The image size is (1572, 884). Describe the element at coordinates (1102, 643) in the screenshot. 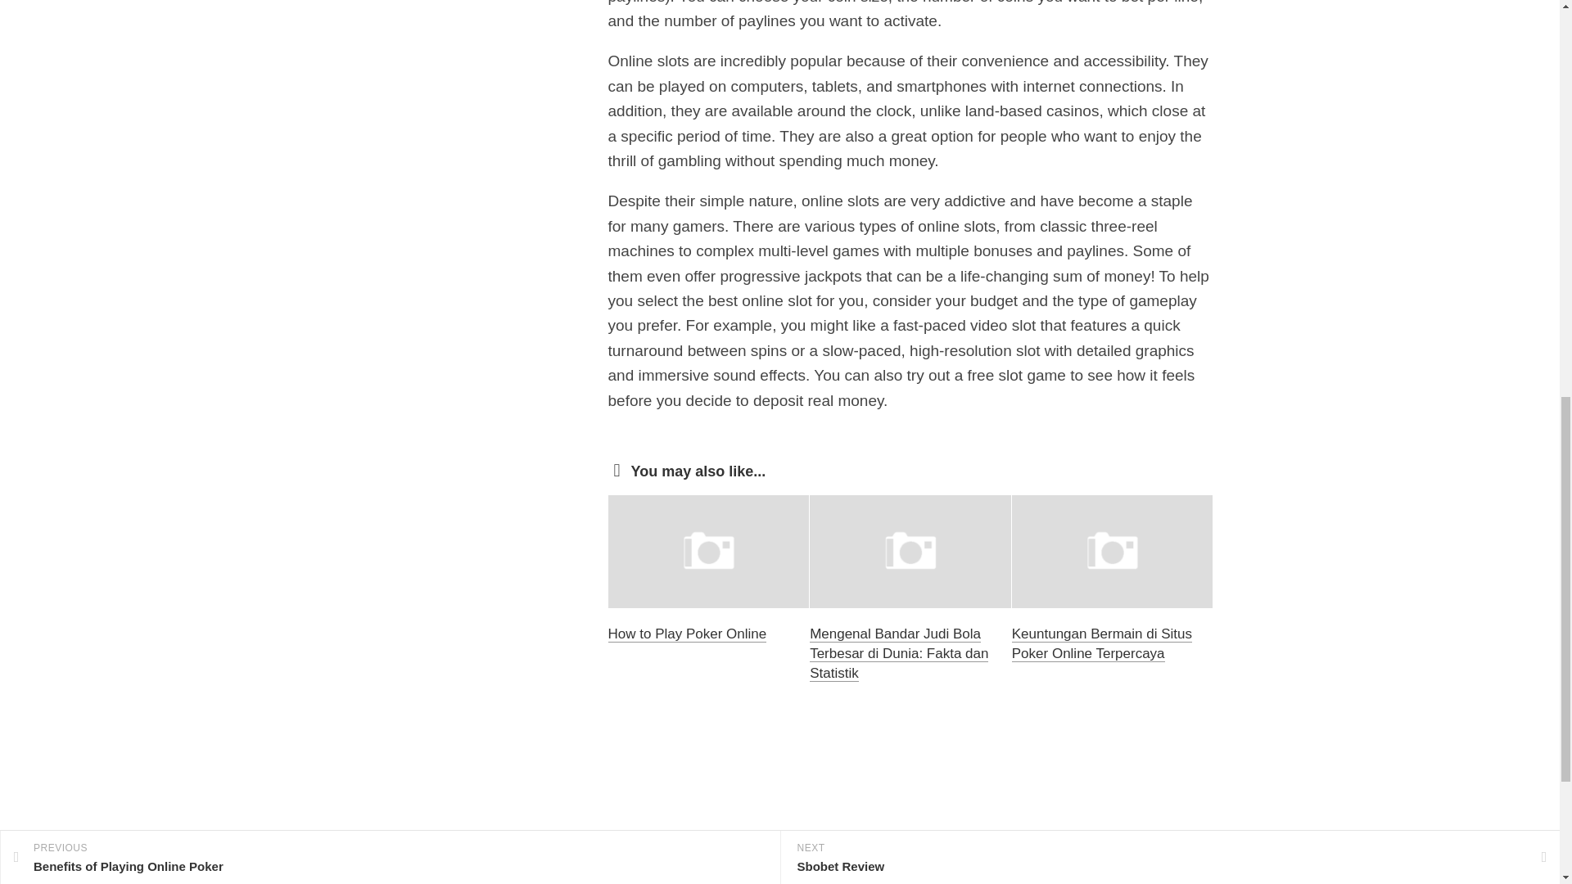

I see `Keuntungan Bermain di Situs Poker Online Terpercaya` at that location.